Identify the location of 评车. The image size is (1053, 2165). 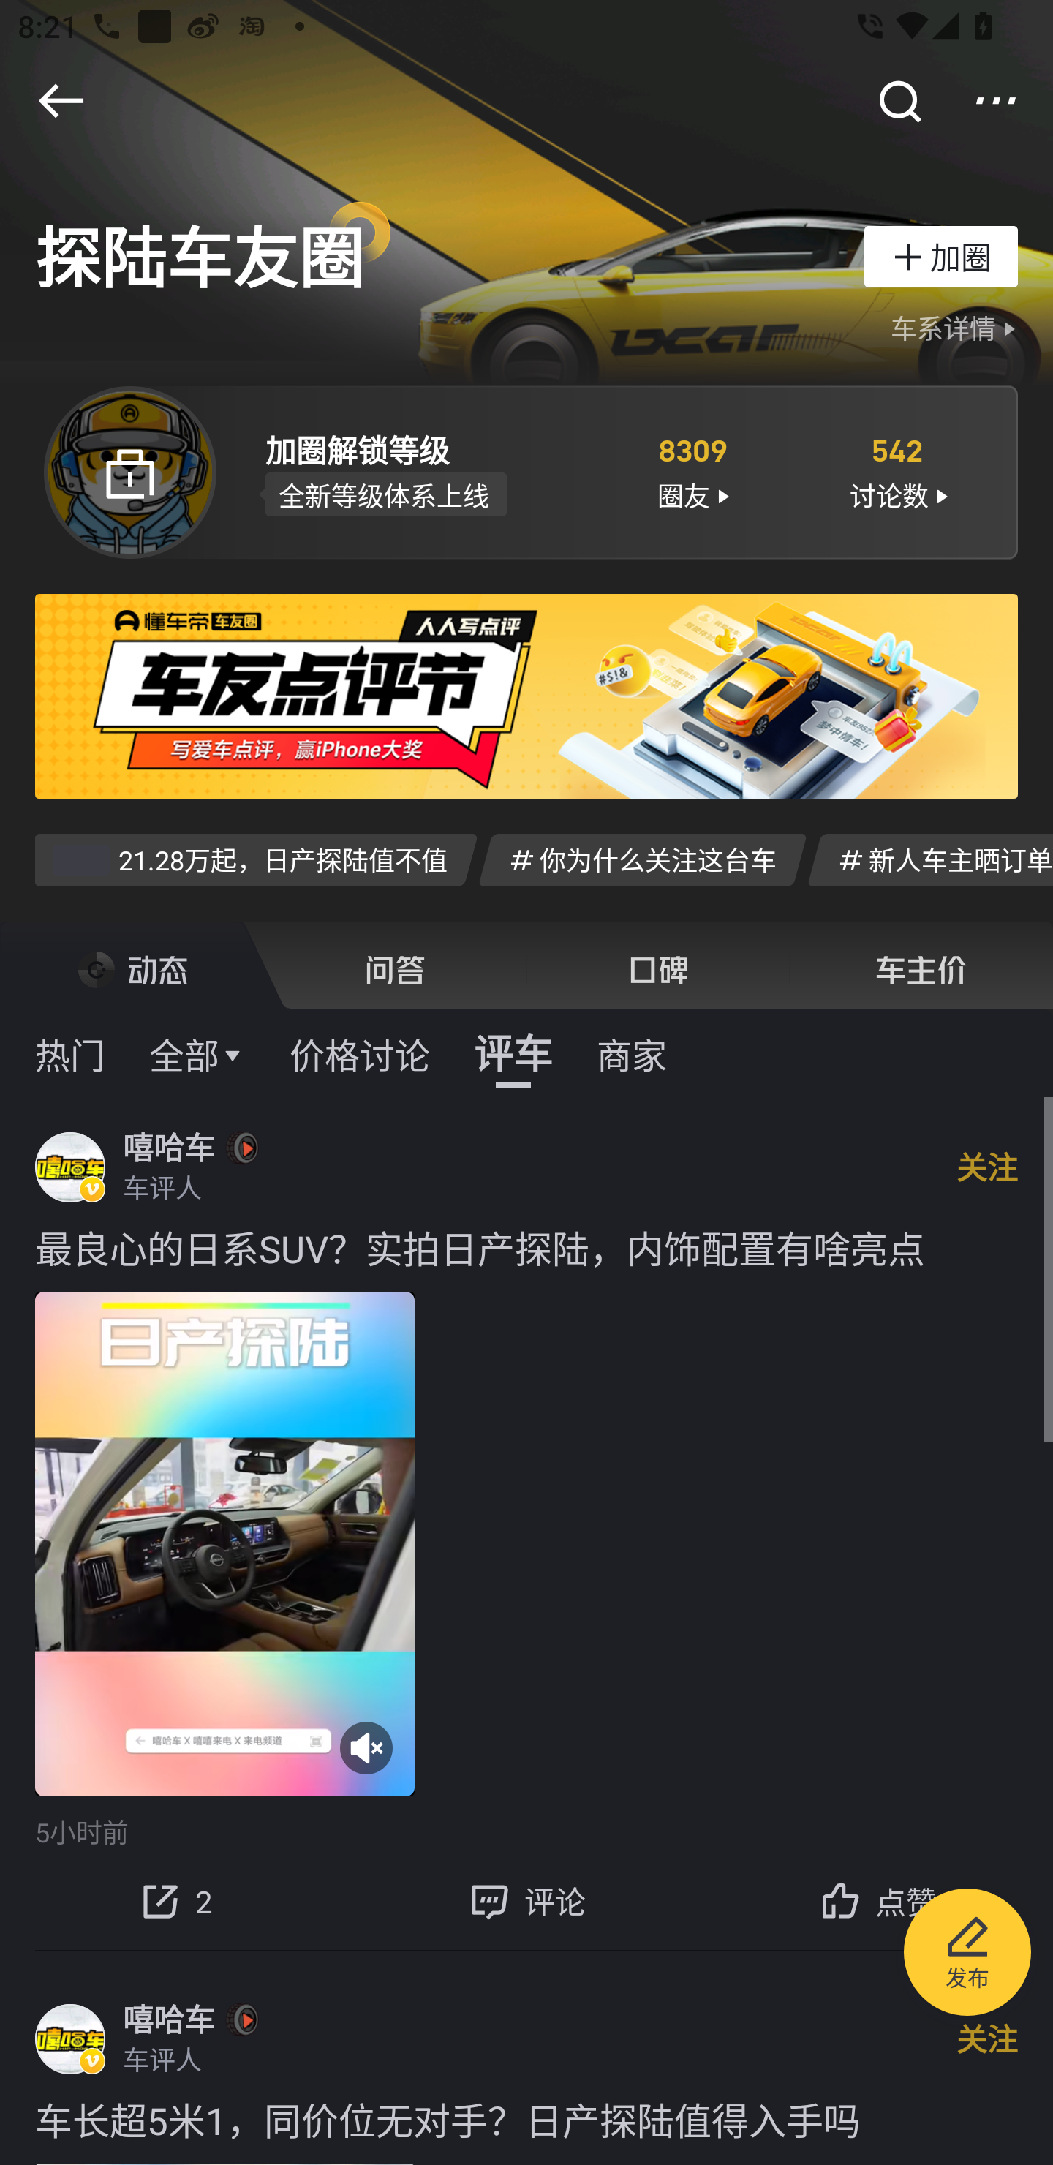
(513, 1053).